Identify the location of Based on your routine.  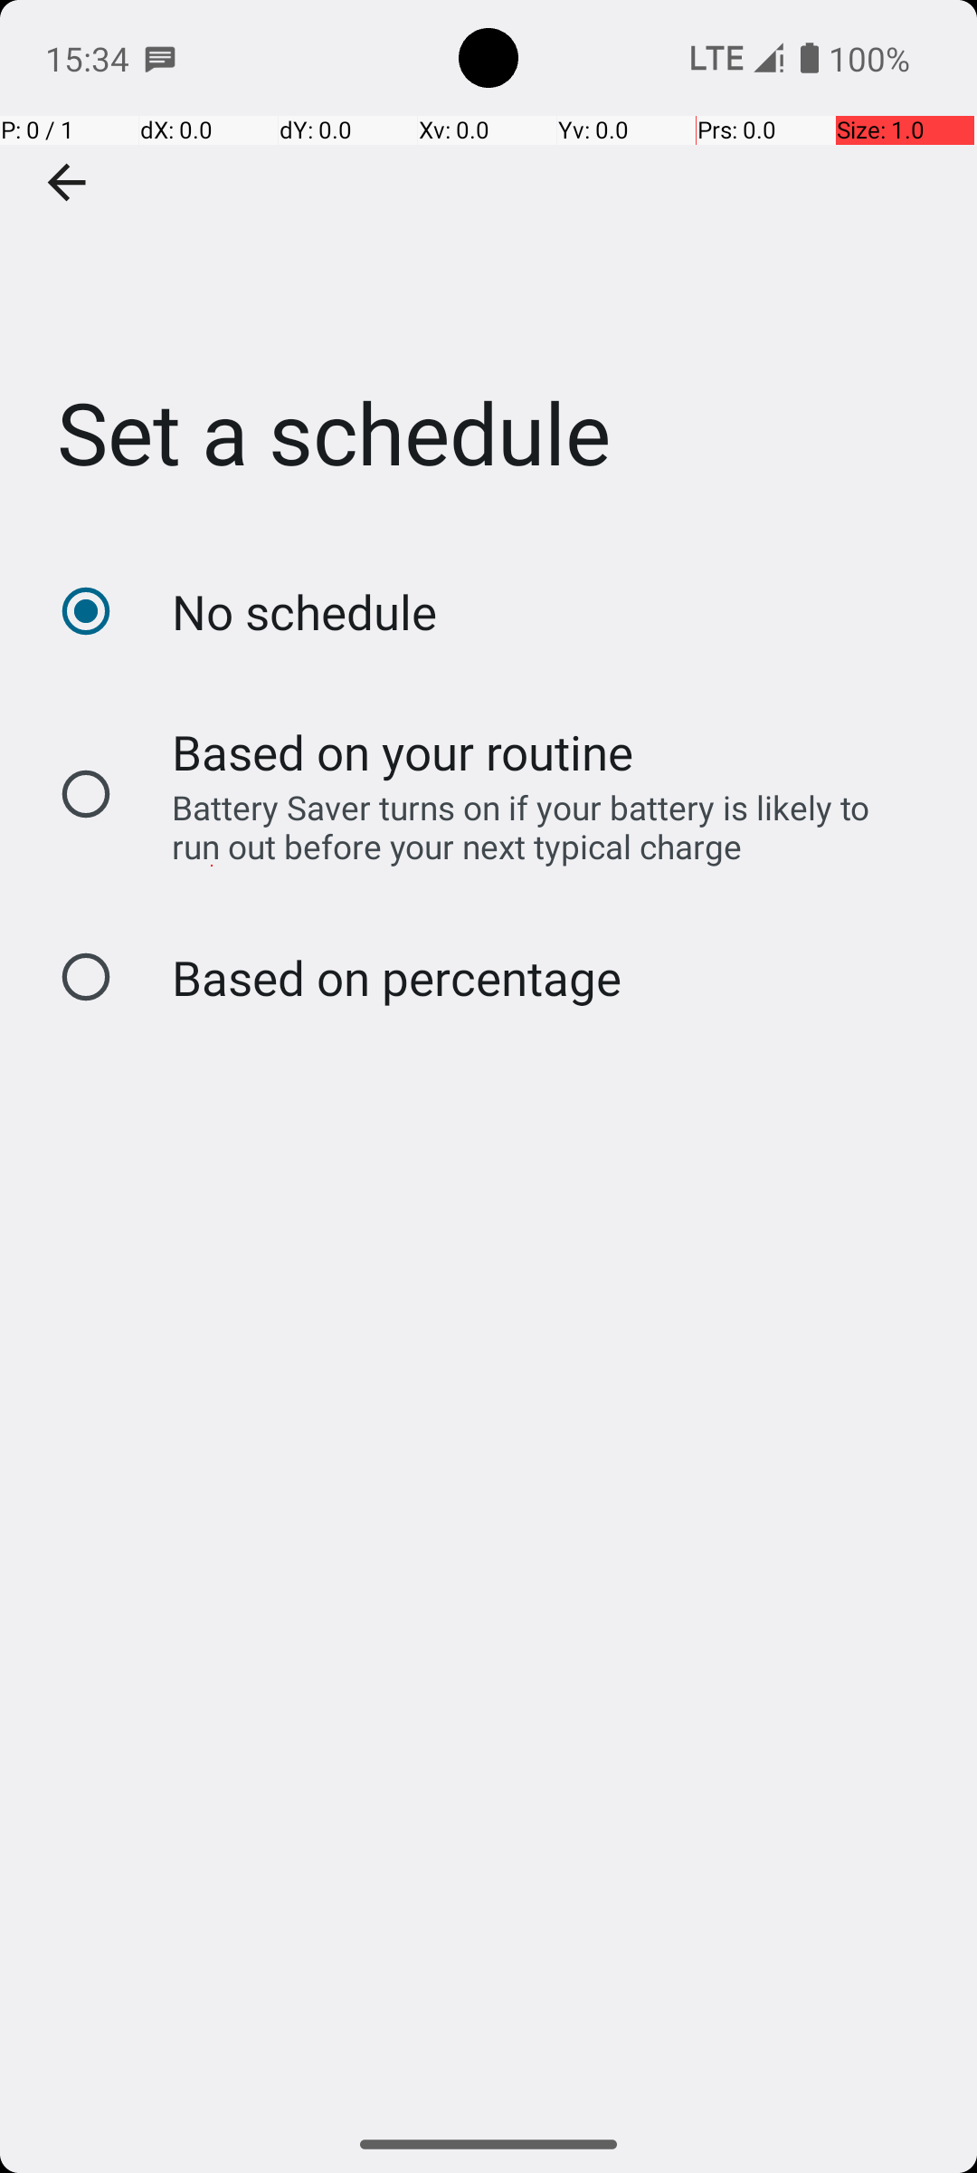
(403, 751).